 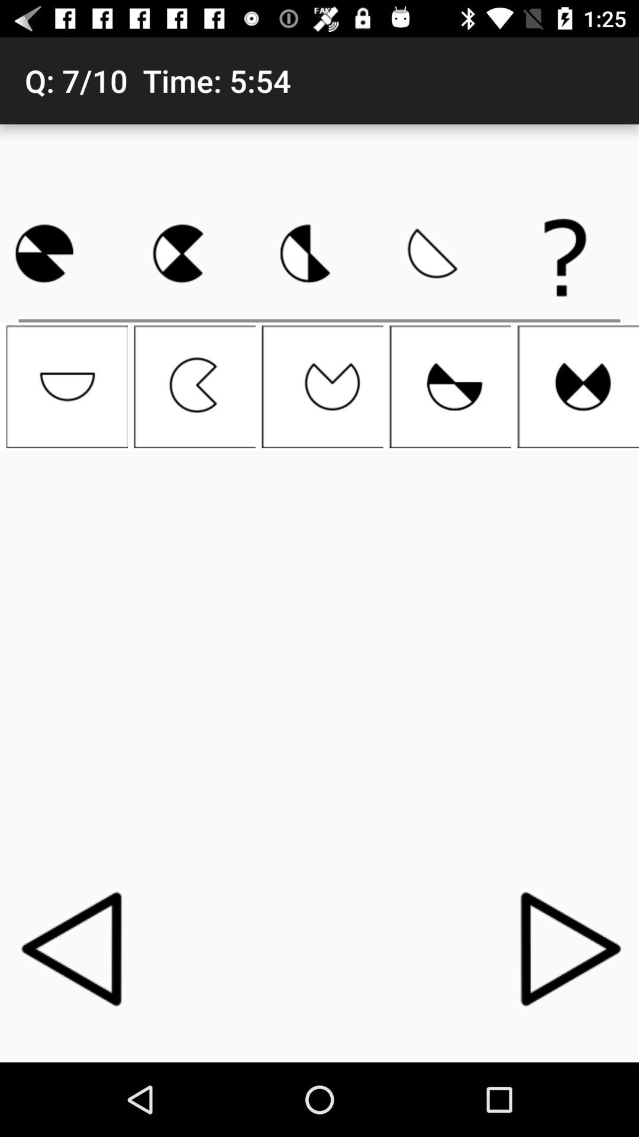 What do you see at coordinates (564, 948) in the screenshot?
I see `choose the icon at the bottom right corner` at bounding box center [564, 948].